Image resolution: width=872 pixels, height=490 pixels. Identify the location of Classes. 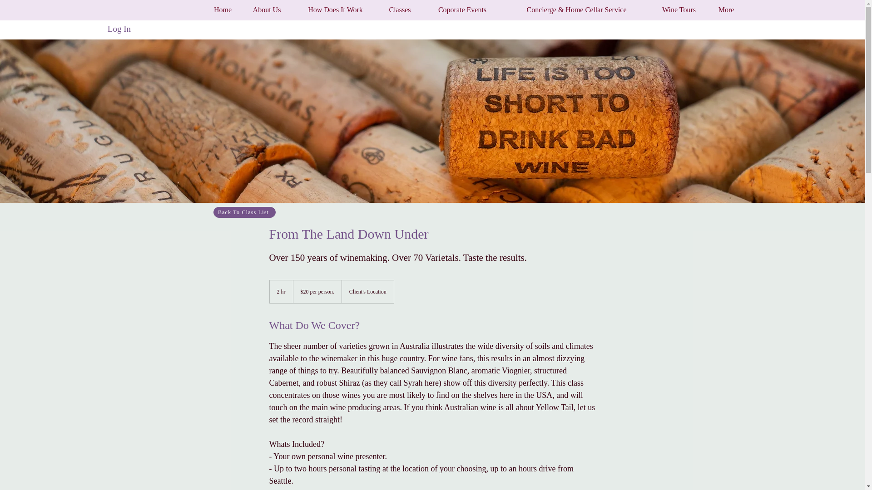
(400, 10).